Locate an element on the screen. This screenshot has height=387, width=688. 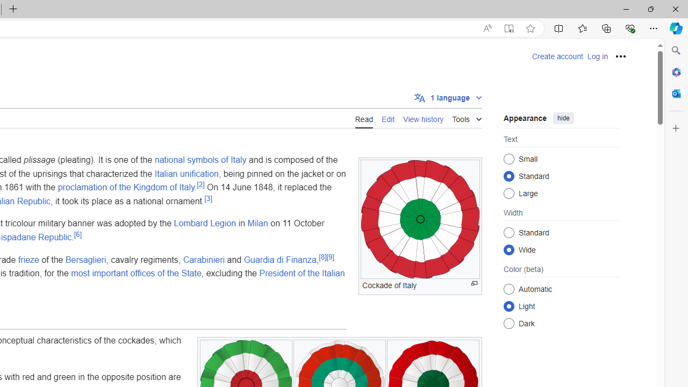
Restore is located at coordinates (650, 9).